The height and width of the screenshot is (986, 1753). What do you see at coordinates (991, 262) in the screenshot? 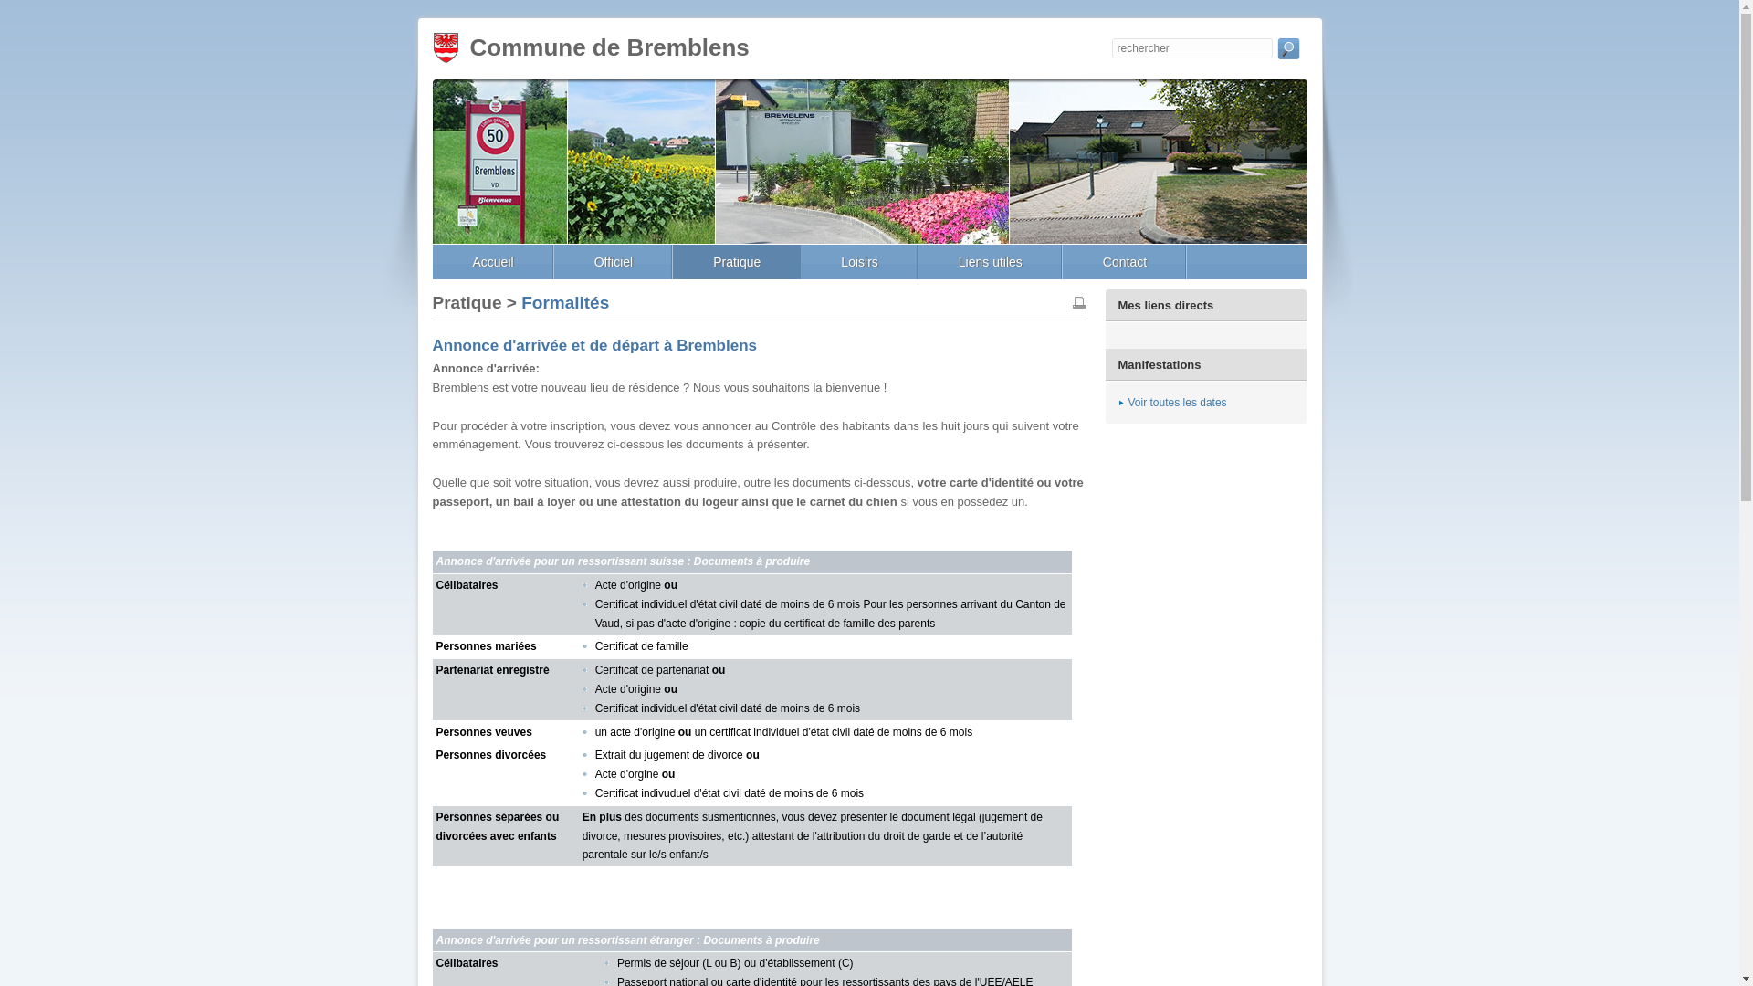
I see `Liens utiles` at bounding box center [991, 262].